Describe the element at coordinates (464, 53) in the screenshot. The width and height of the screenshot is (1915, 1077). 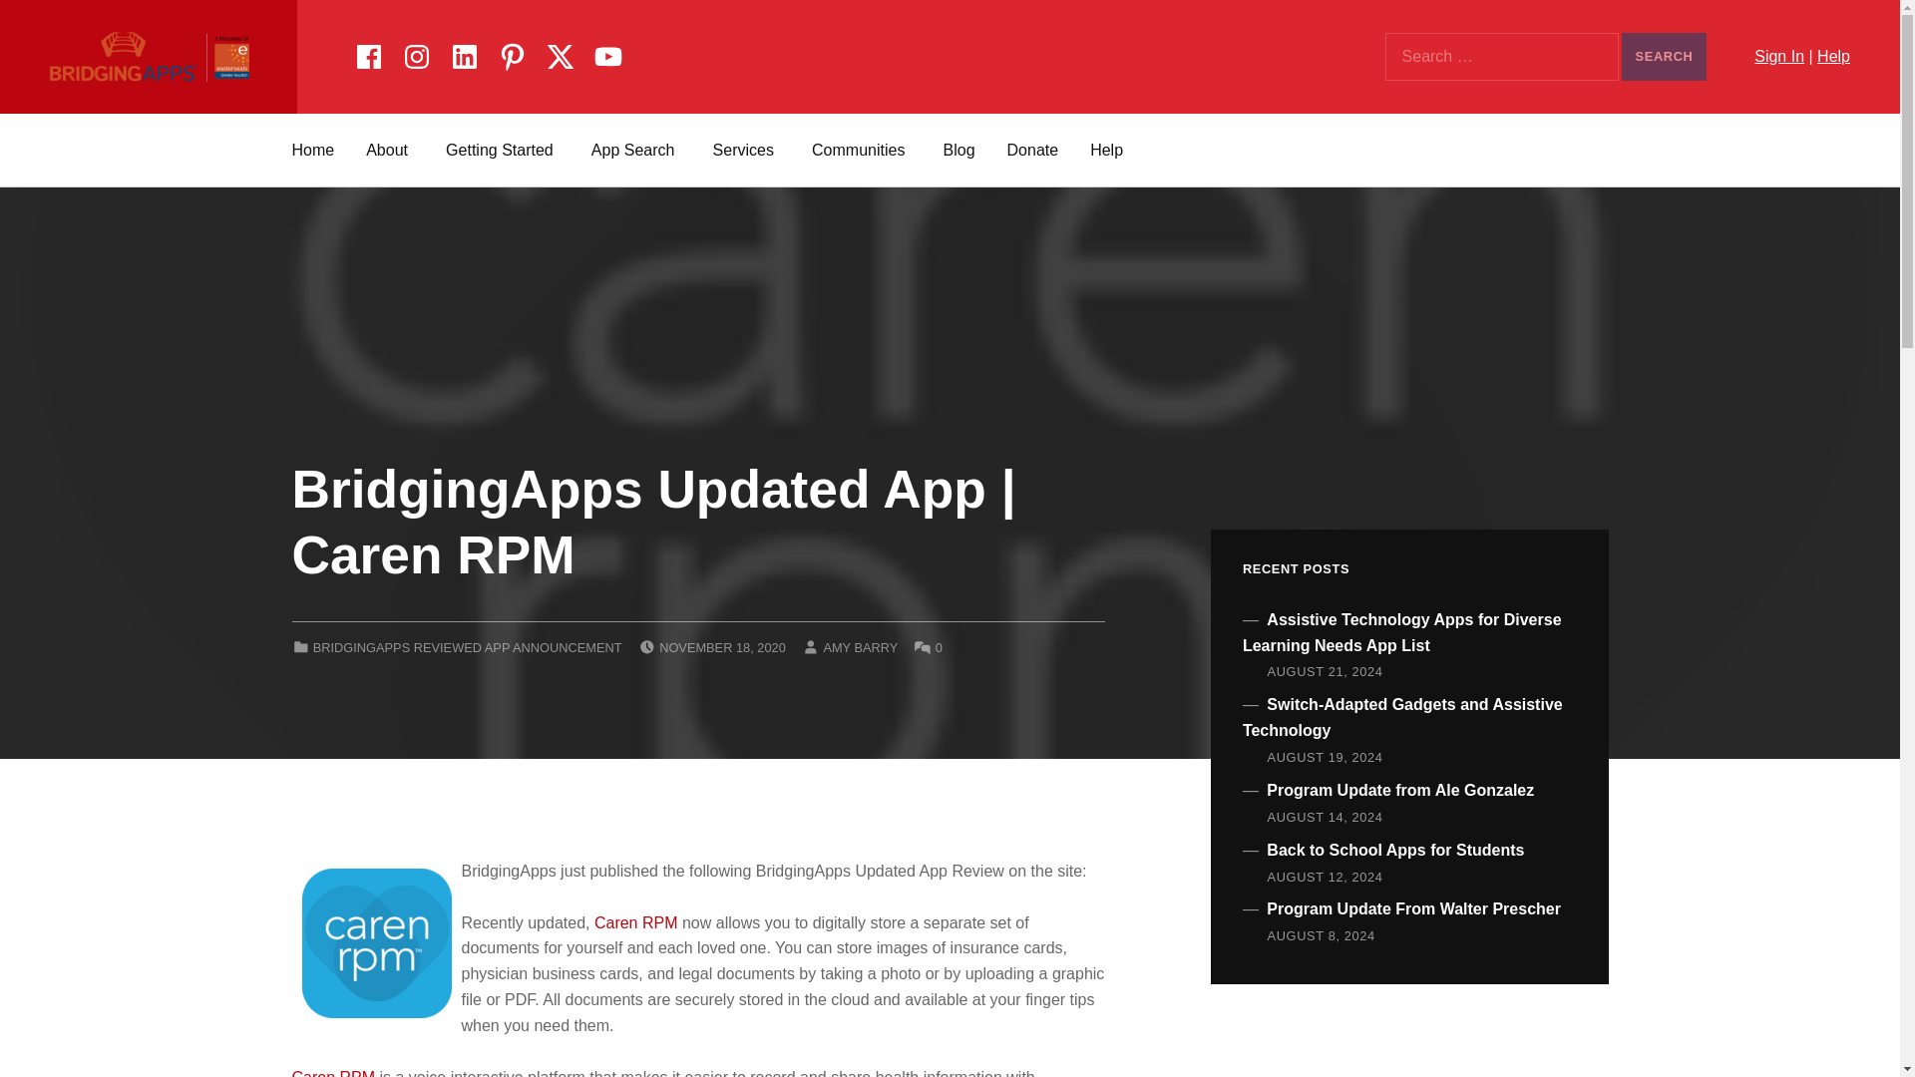
I see `LinkedIn` at that location.